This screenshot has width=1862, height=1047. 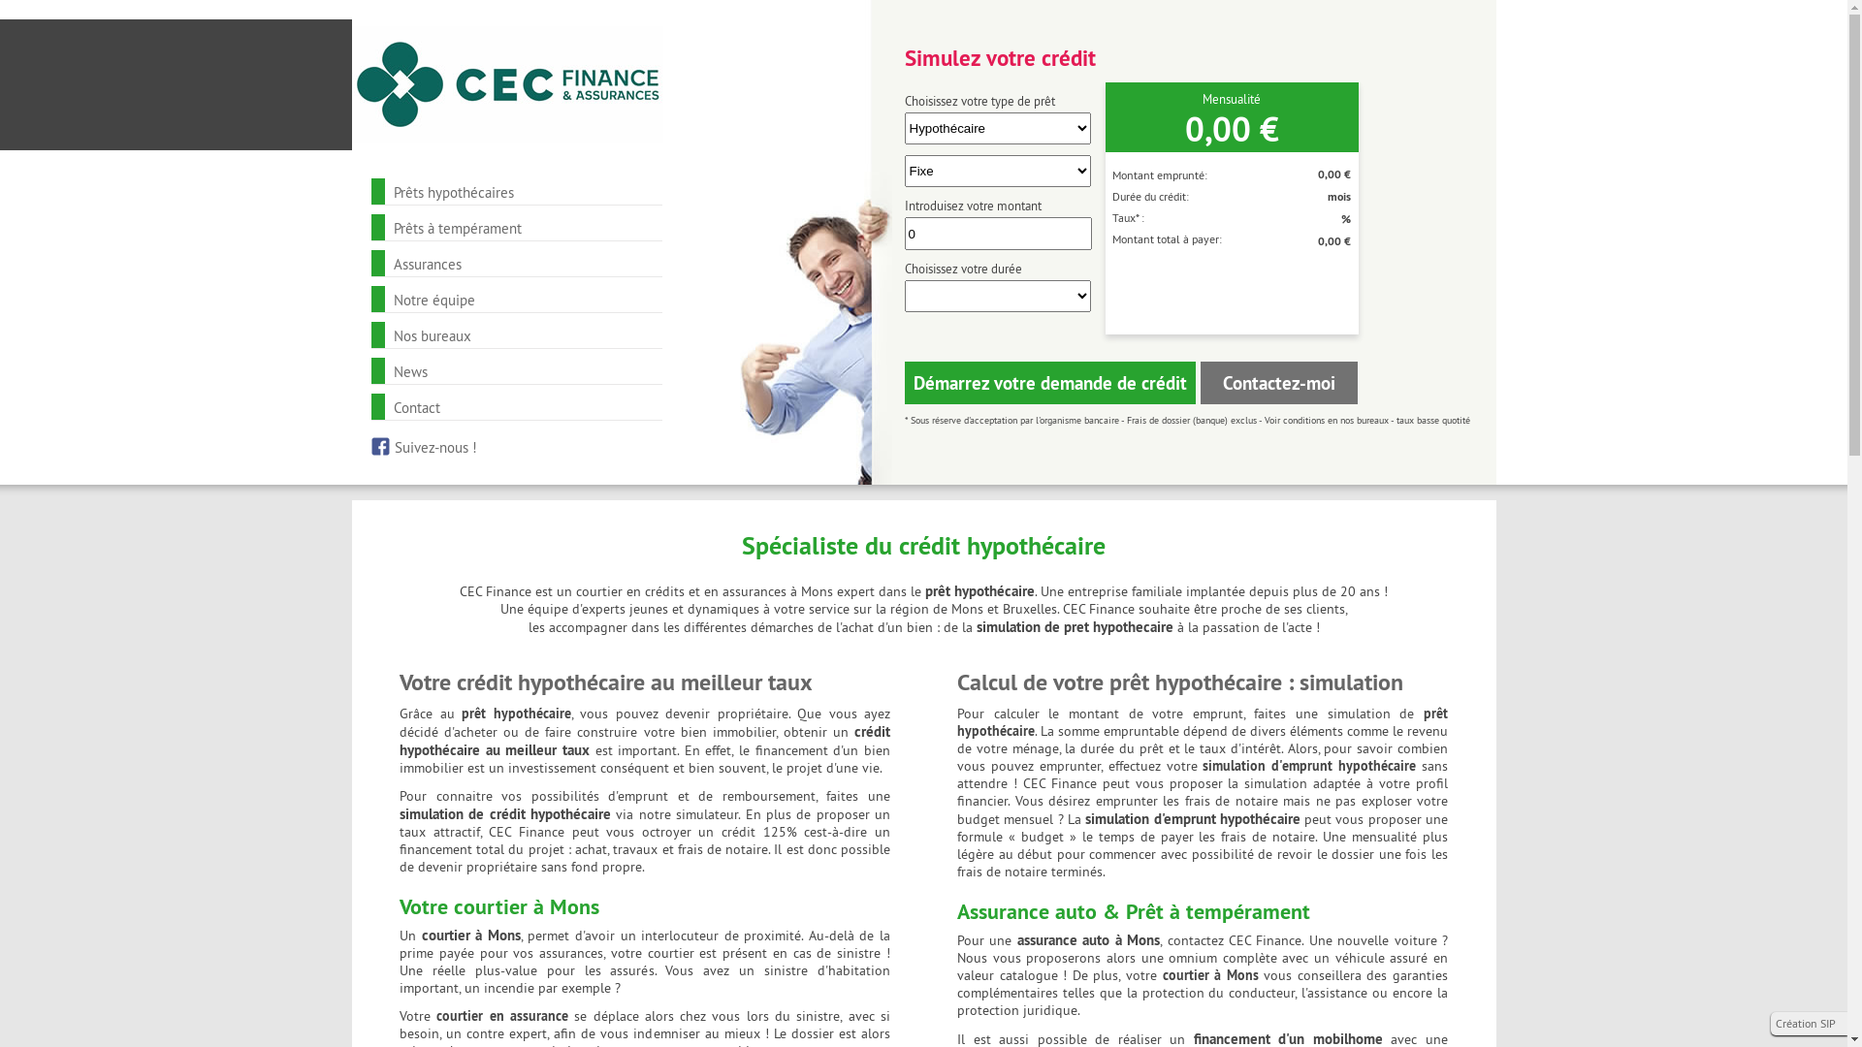 I want to click on Assurances, so click(x=428, y=264).